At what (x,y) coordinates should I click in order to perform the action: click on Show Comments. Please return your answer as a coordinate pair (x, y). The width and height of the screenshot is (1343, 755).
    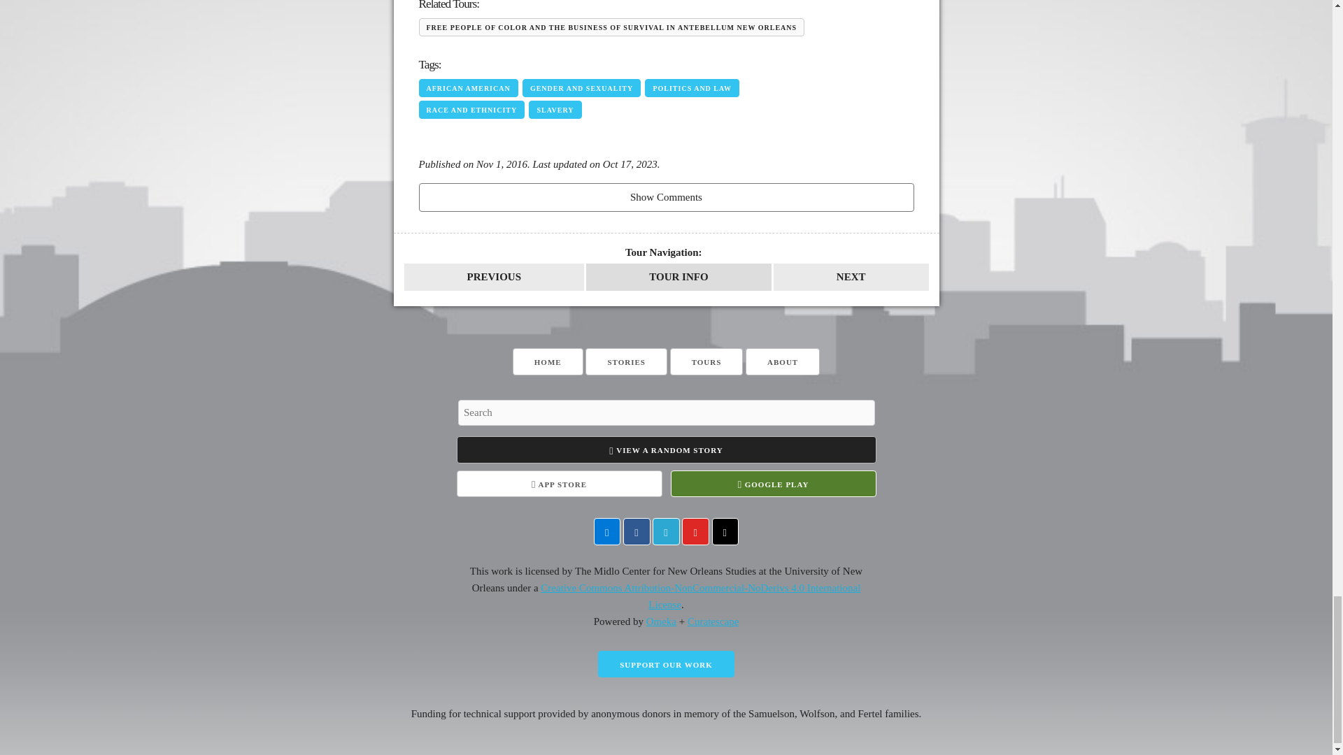
    Looking at the image, I should click on (665, 197).